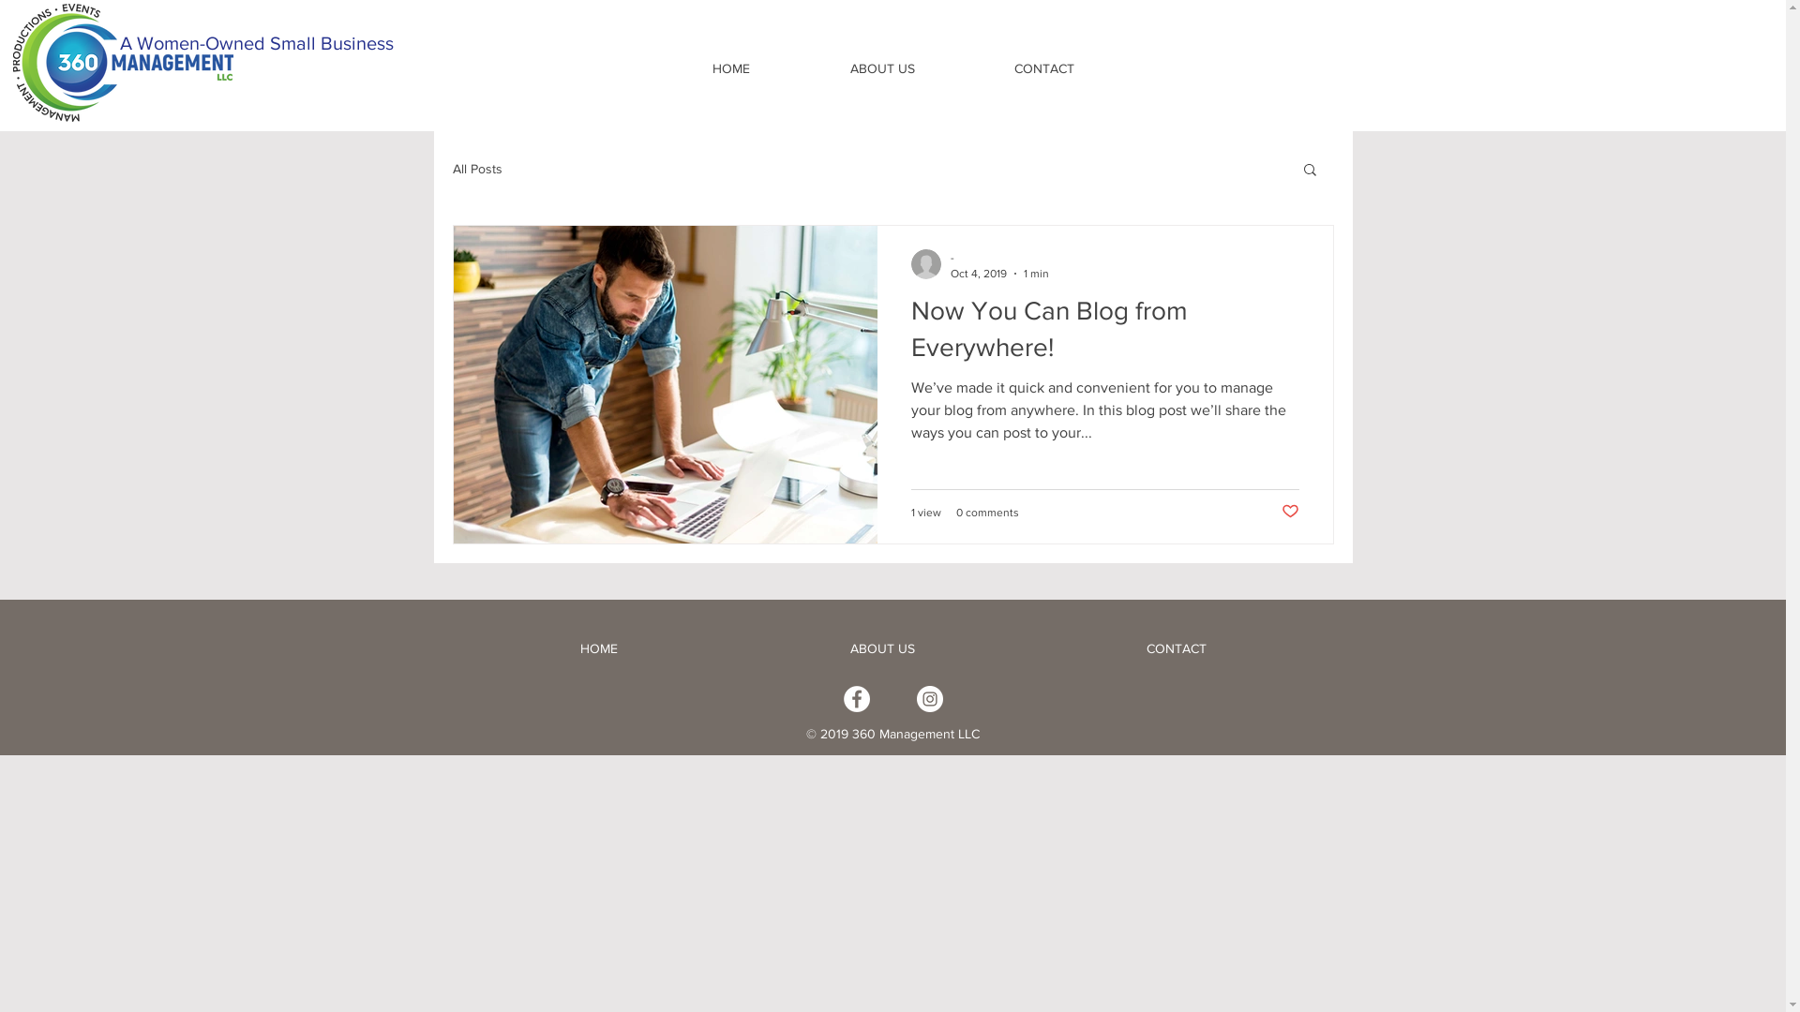  What do you see at coordinates (988, 513) in the screenshot?
I see `0 comments` at bounding box center [988, 513].